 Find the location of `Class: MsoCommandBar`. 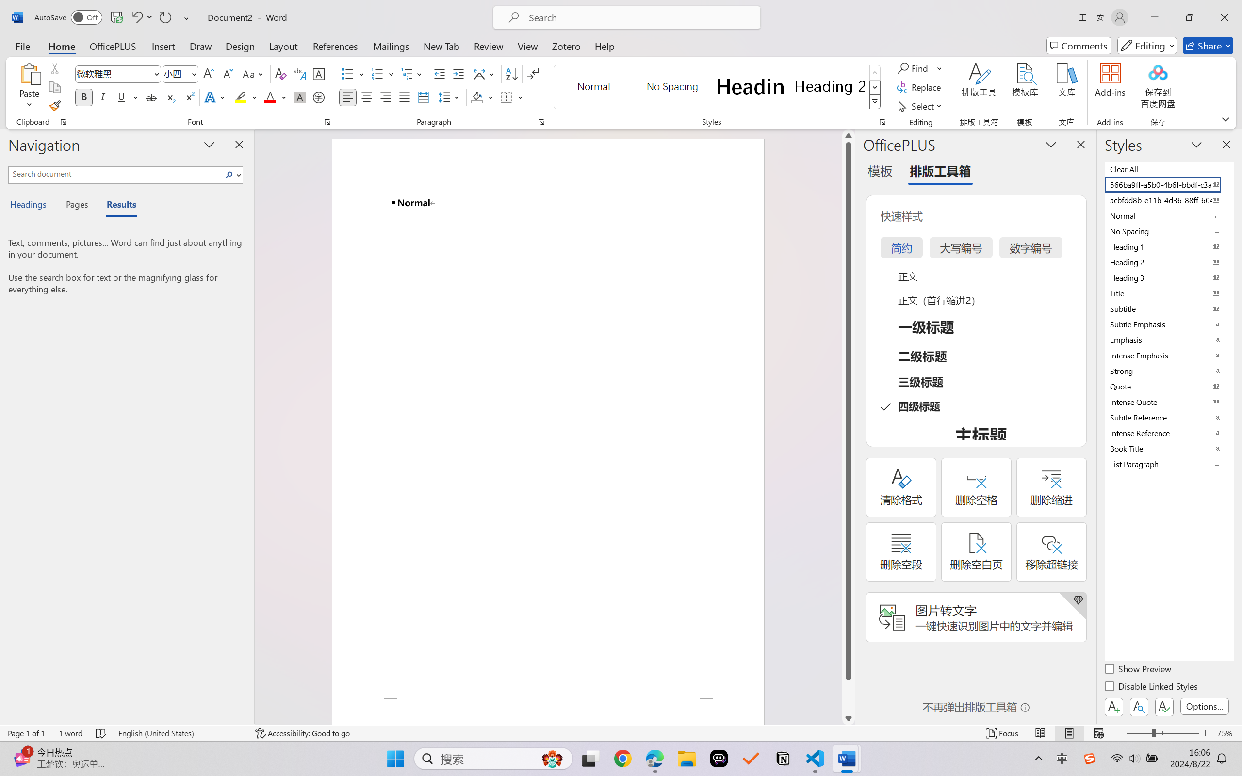

Class: MsoCommandBar is located at coordinates (621, 733).